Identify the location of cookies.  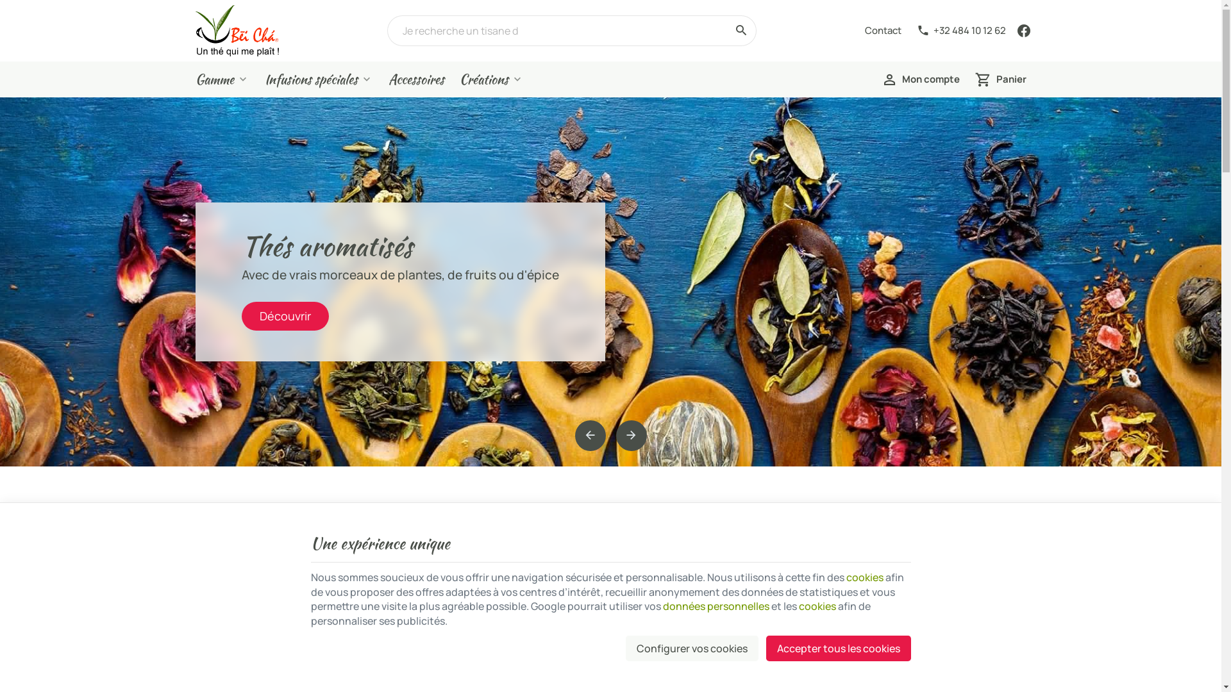
(817, 606).